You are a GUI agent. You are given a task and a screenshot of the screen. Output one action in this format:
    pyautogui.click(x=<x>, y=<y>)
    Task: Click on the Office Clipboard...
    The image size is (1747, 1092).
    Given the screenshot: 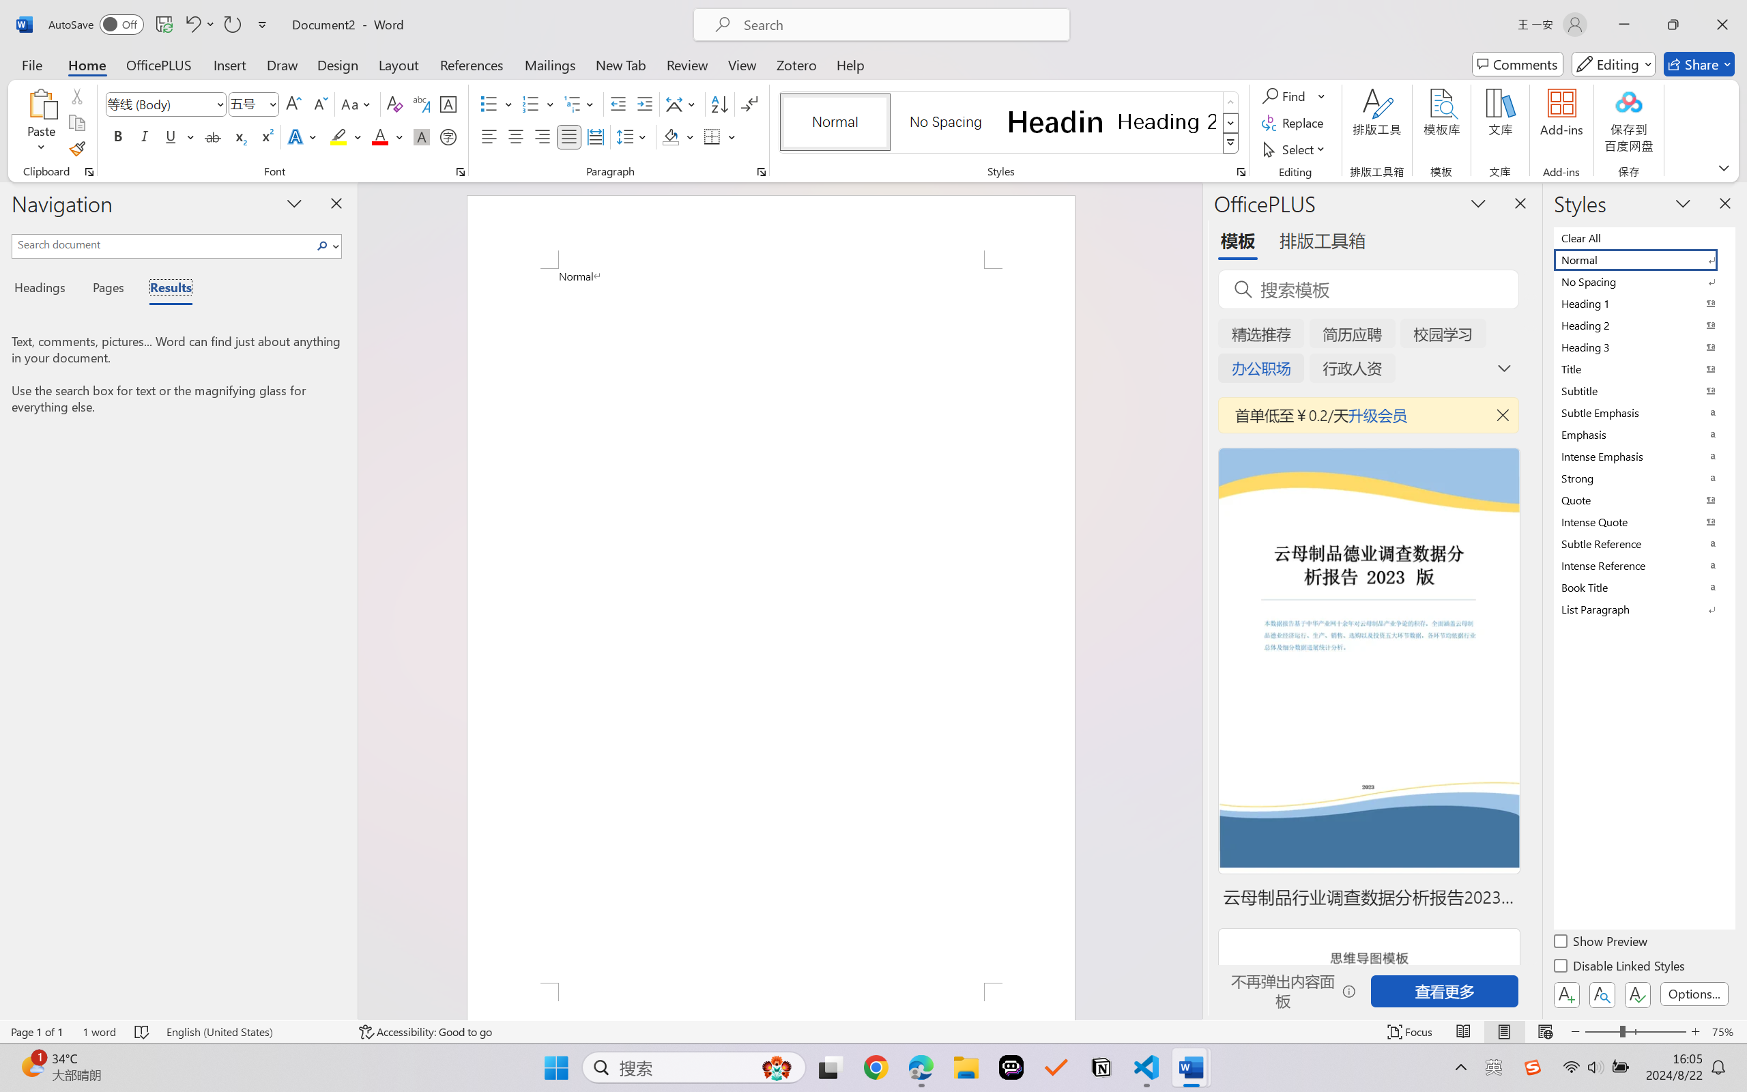 What is the action you would take?
    pyautogui.click(x=89, y=172)
    